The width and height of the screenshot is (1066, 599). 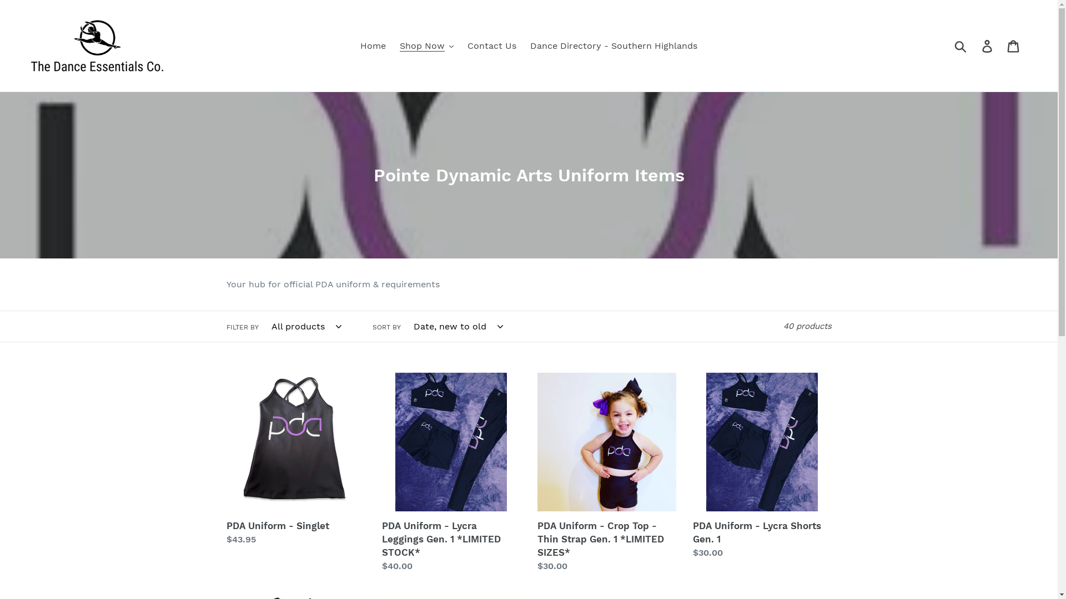 I want to click on Cart, so click(x=1014, y=45).